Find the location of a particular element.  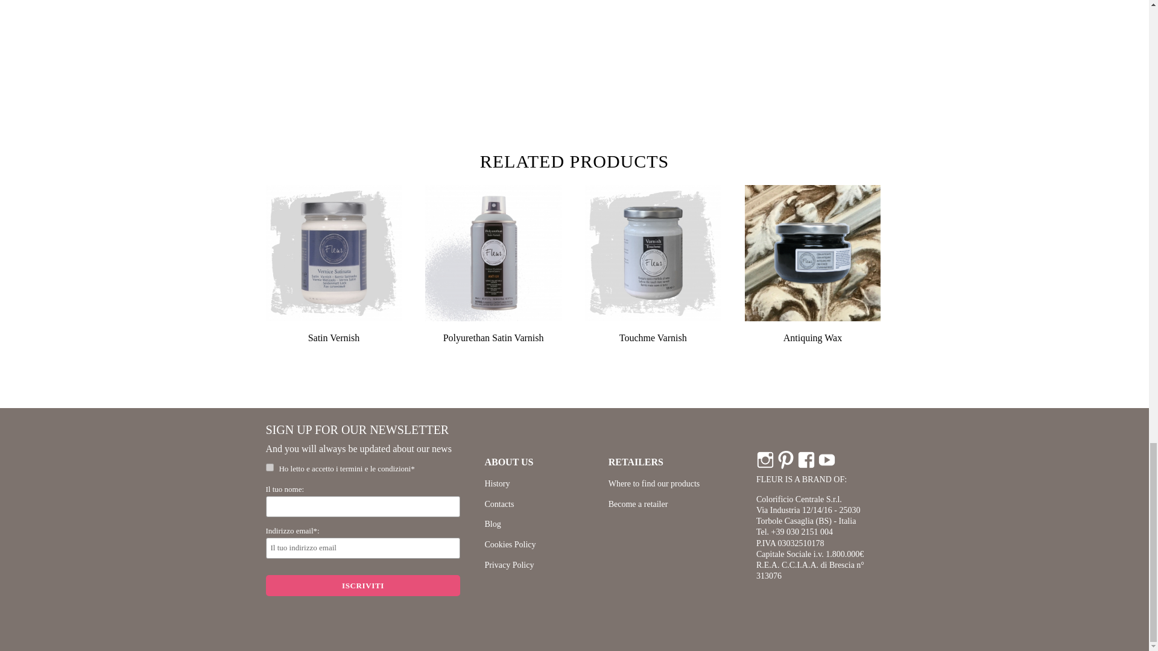

Contacts is located at coordinates (499, 504).